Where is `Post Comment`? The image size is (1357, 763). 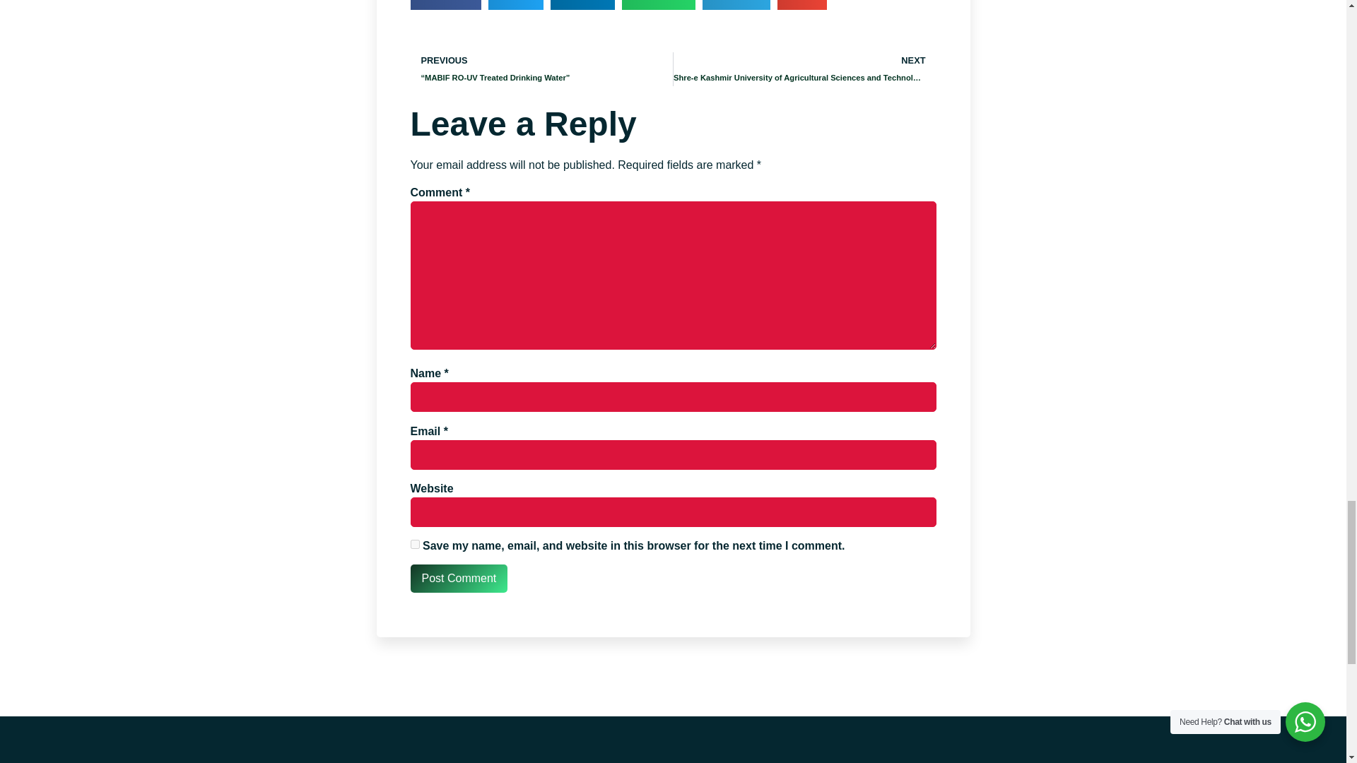 Post Comment is located at coordinates (458, 579).